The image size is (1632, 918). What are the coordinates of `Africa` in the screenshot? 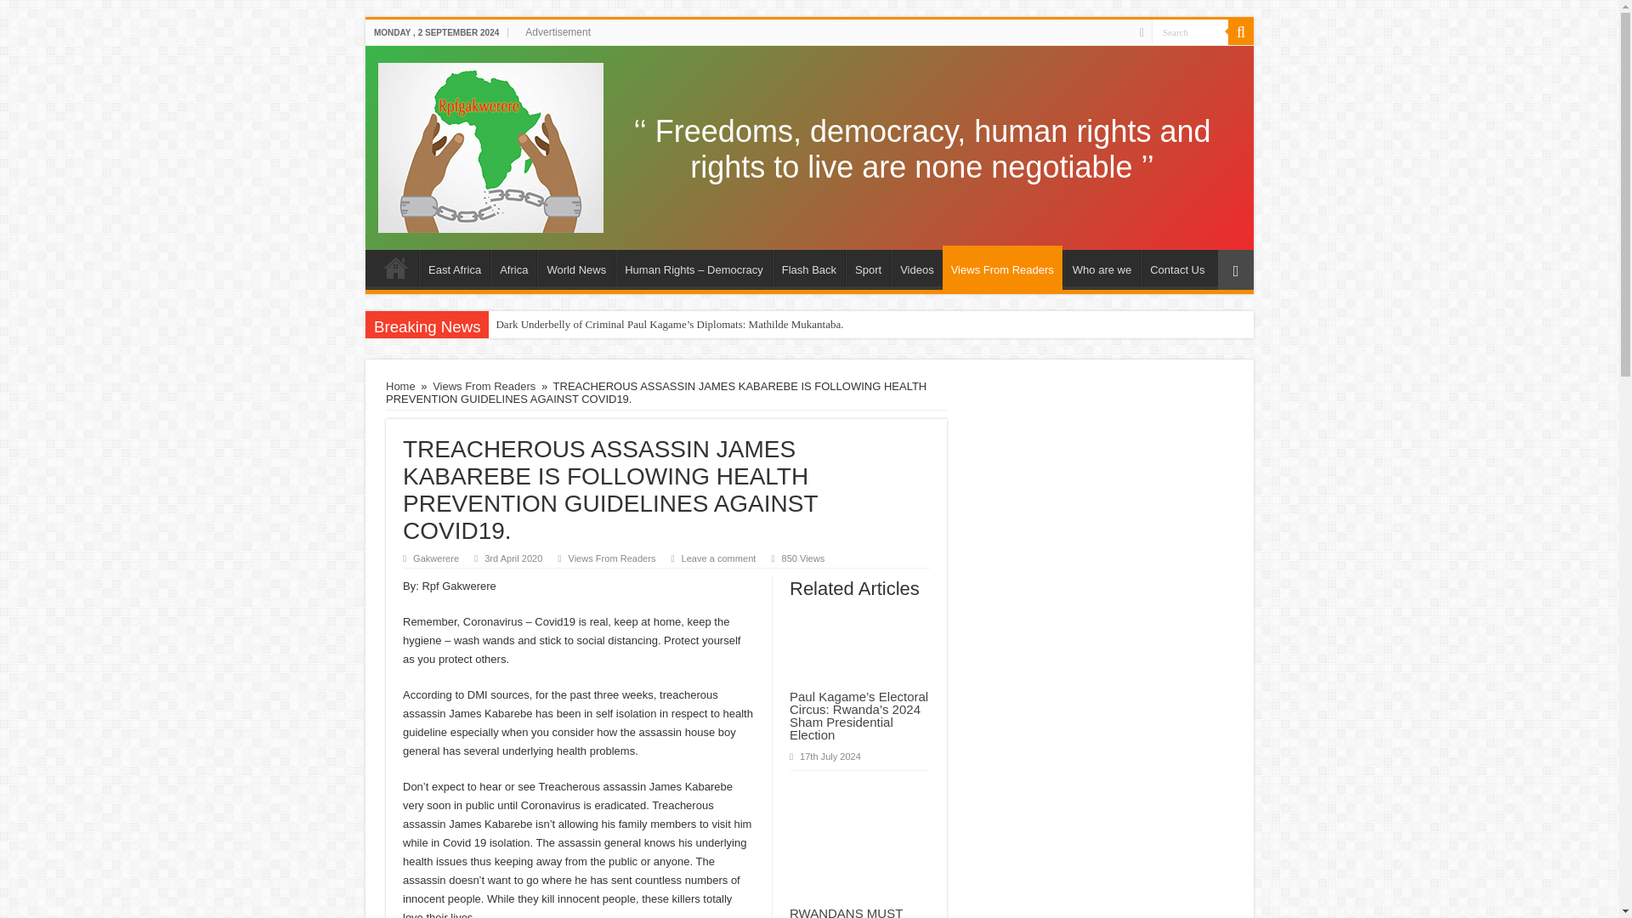 It's located at (513, 267).